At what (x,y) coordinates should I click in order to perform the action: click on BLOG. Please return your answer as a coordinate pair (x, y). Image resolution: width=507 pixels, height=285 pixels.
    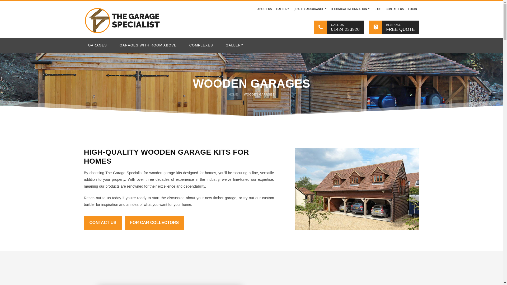
    Looking at the image, I should click on (378, 9).